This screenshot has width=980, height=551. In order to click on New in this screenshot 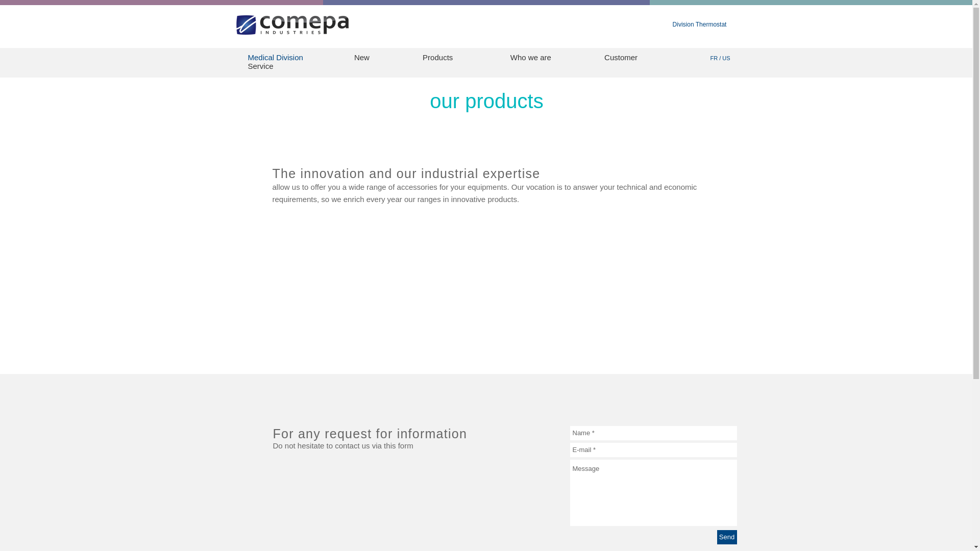, I will do `click(361, 57)`.